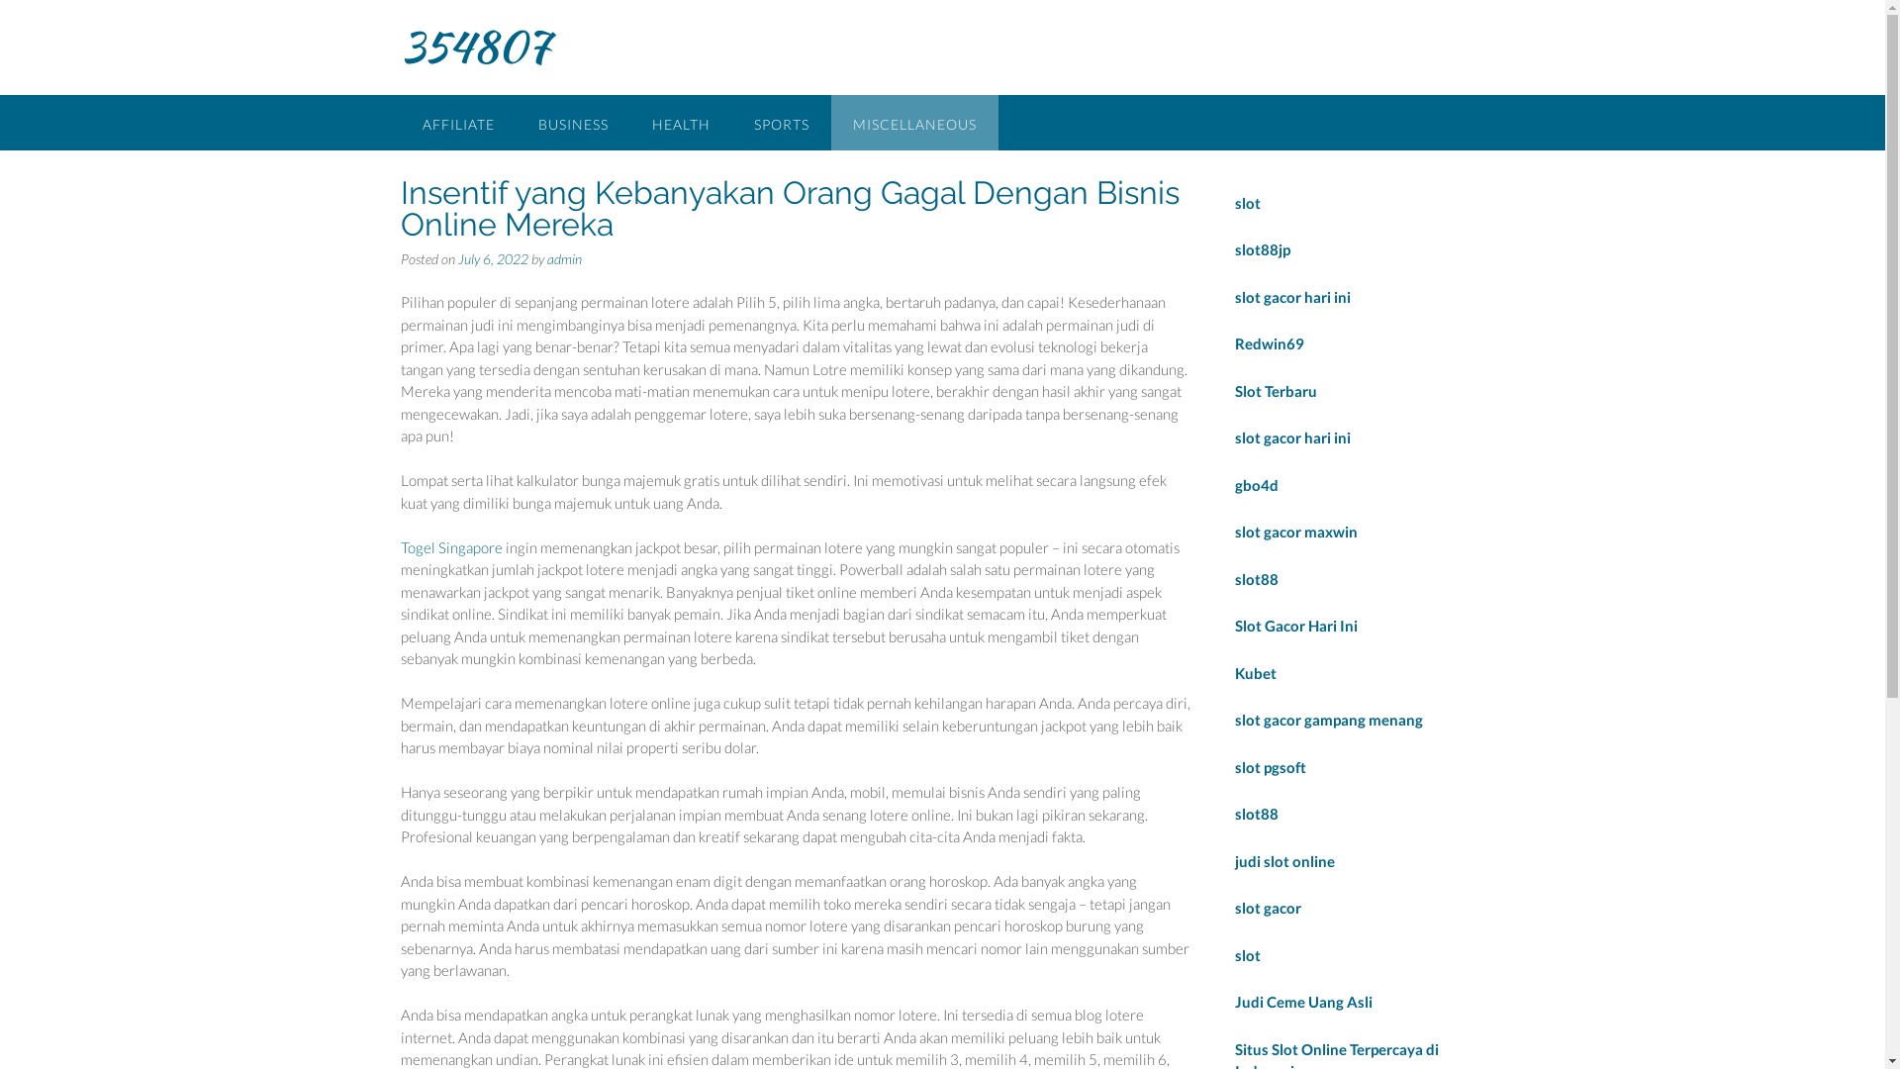  What do you see at coordinates (681, 123) in the screenshot?
I see `HEALTH` at bounding box center [681, 123].